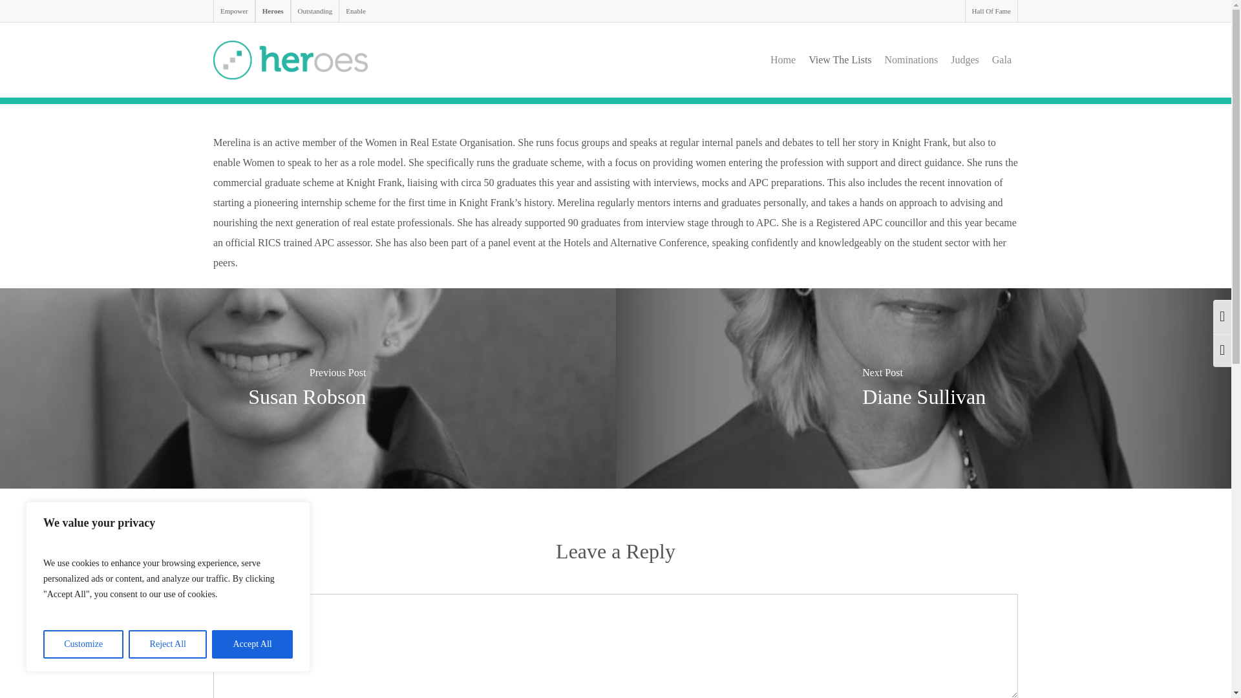 This screenshot has width=1241, height=698. Describe the element at coordinates (992, 11) in the screenshot. I see `Hall Of Fame` at that location.